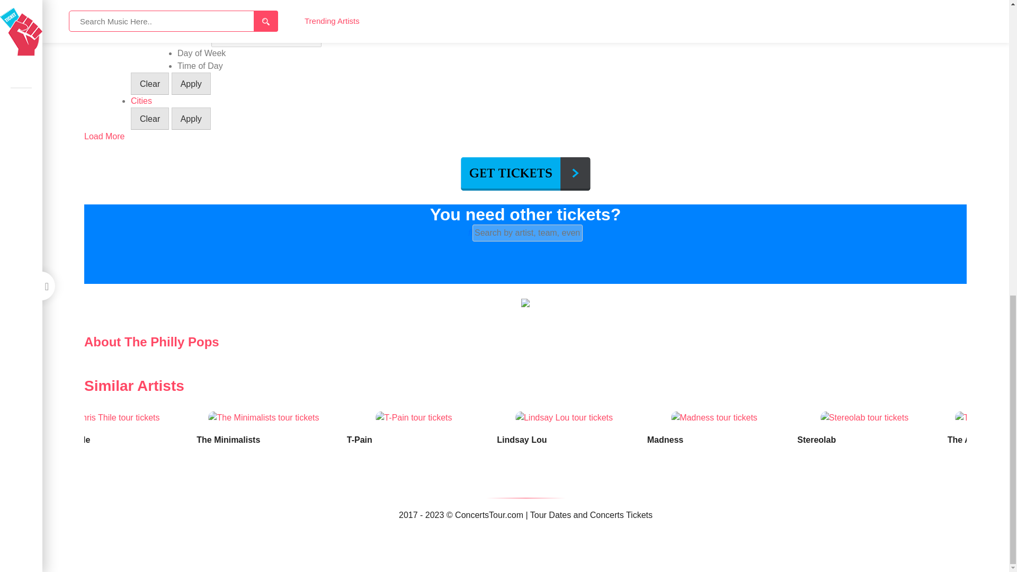 Image resolution: width=1017 pixels, height=572 pixels. Describe the element at coordinates (191, 84) in the screenshot. I see `Apply` at that location.